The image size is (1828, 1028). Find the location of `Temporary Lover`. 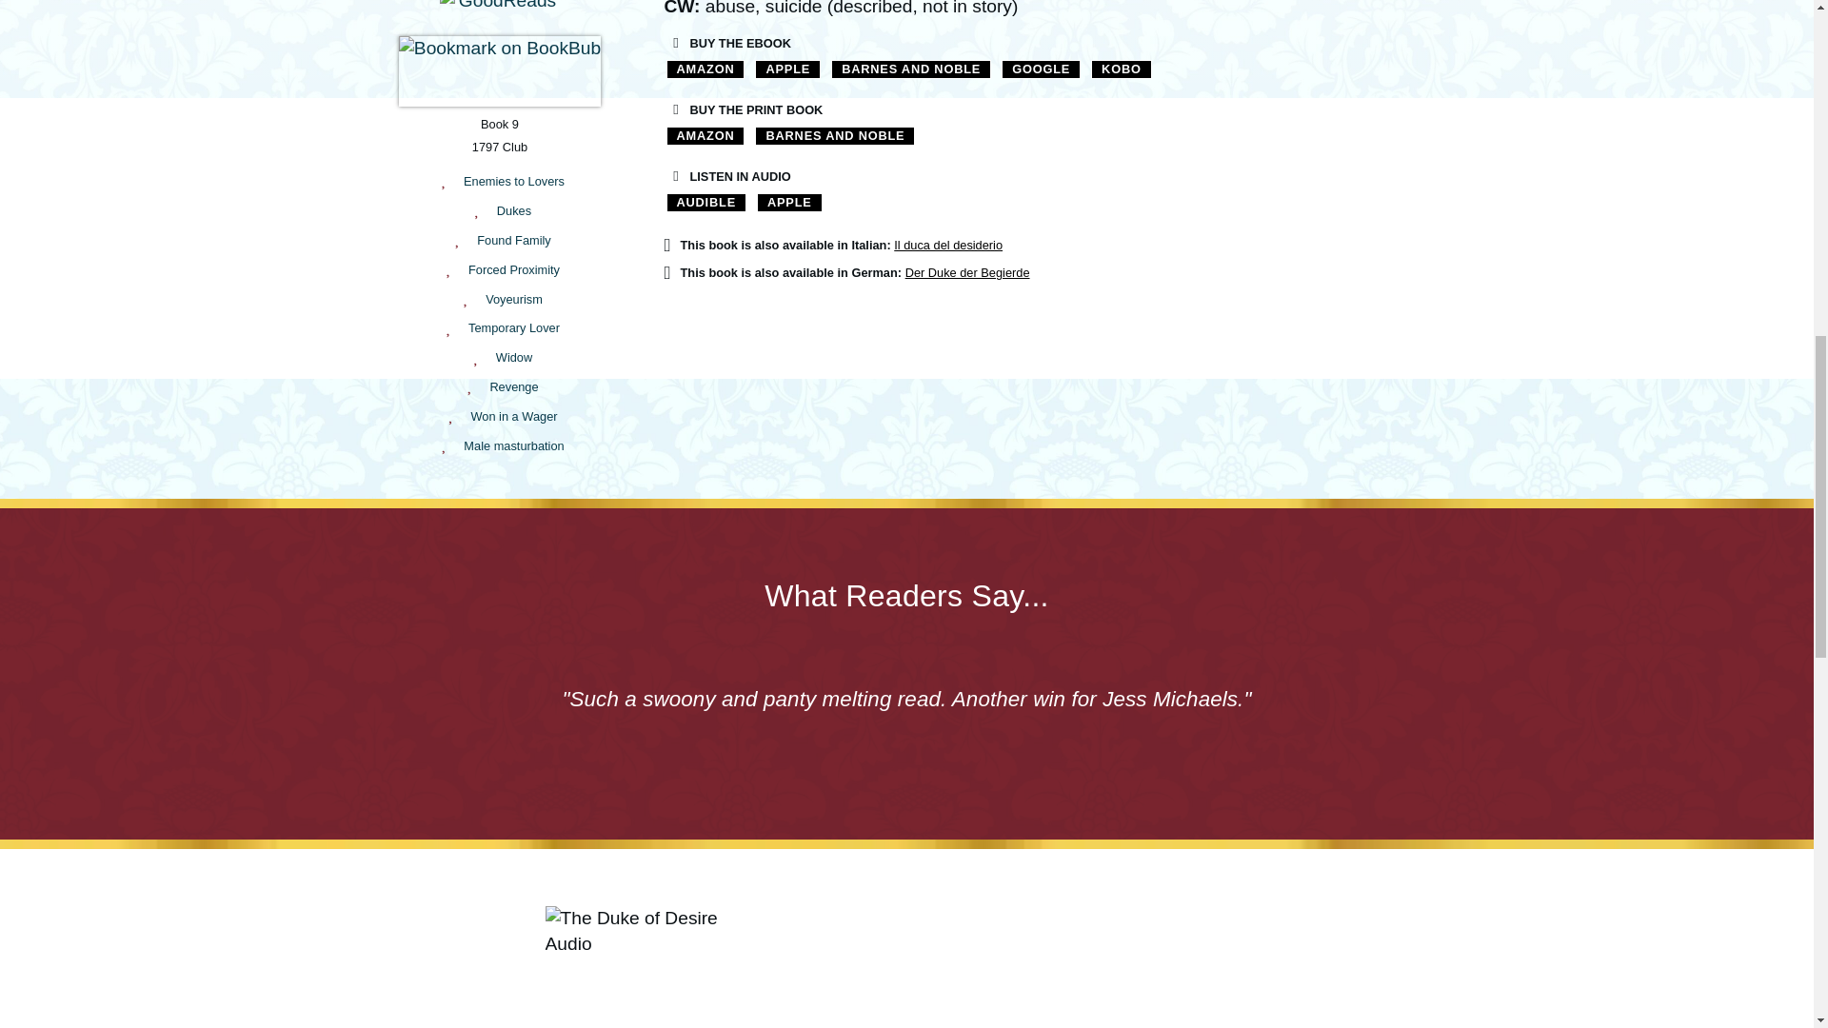

Temporary Lover is located at coordinates (513, 327).